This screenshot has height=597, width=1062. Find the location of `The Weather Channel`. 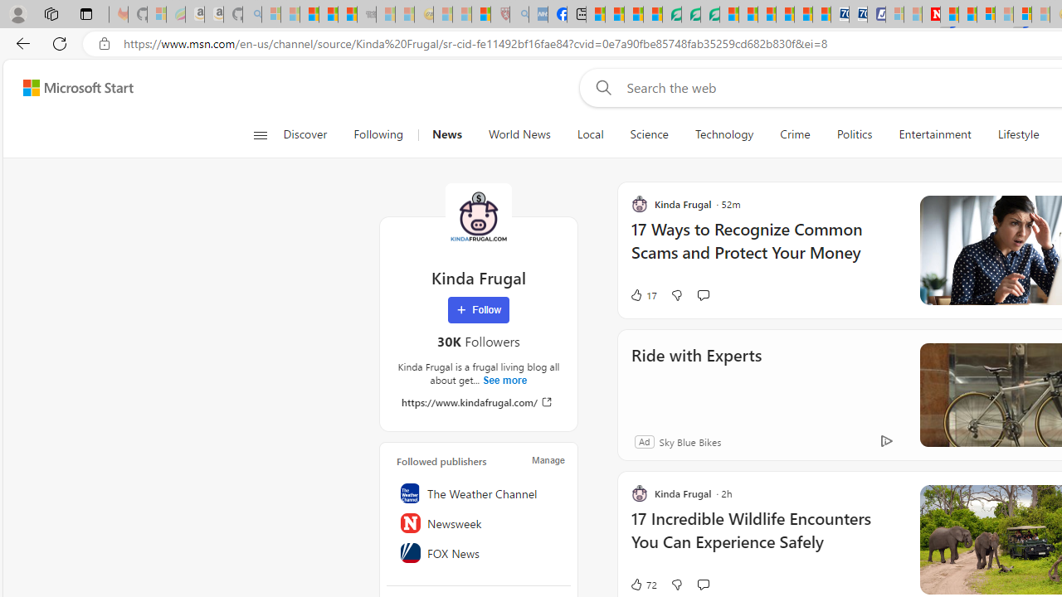

The Weather Channel is located at coordinates (479, 493).